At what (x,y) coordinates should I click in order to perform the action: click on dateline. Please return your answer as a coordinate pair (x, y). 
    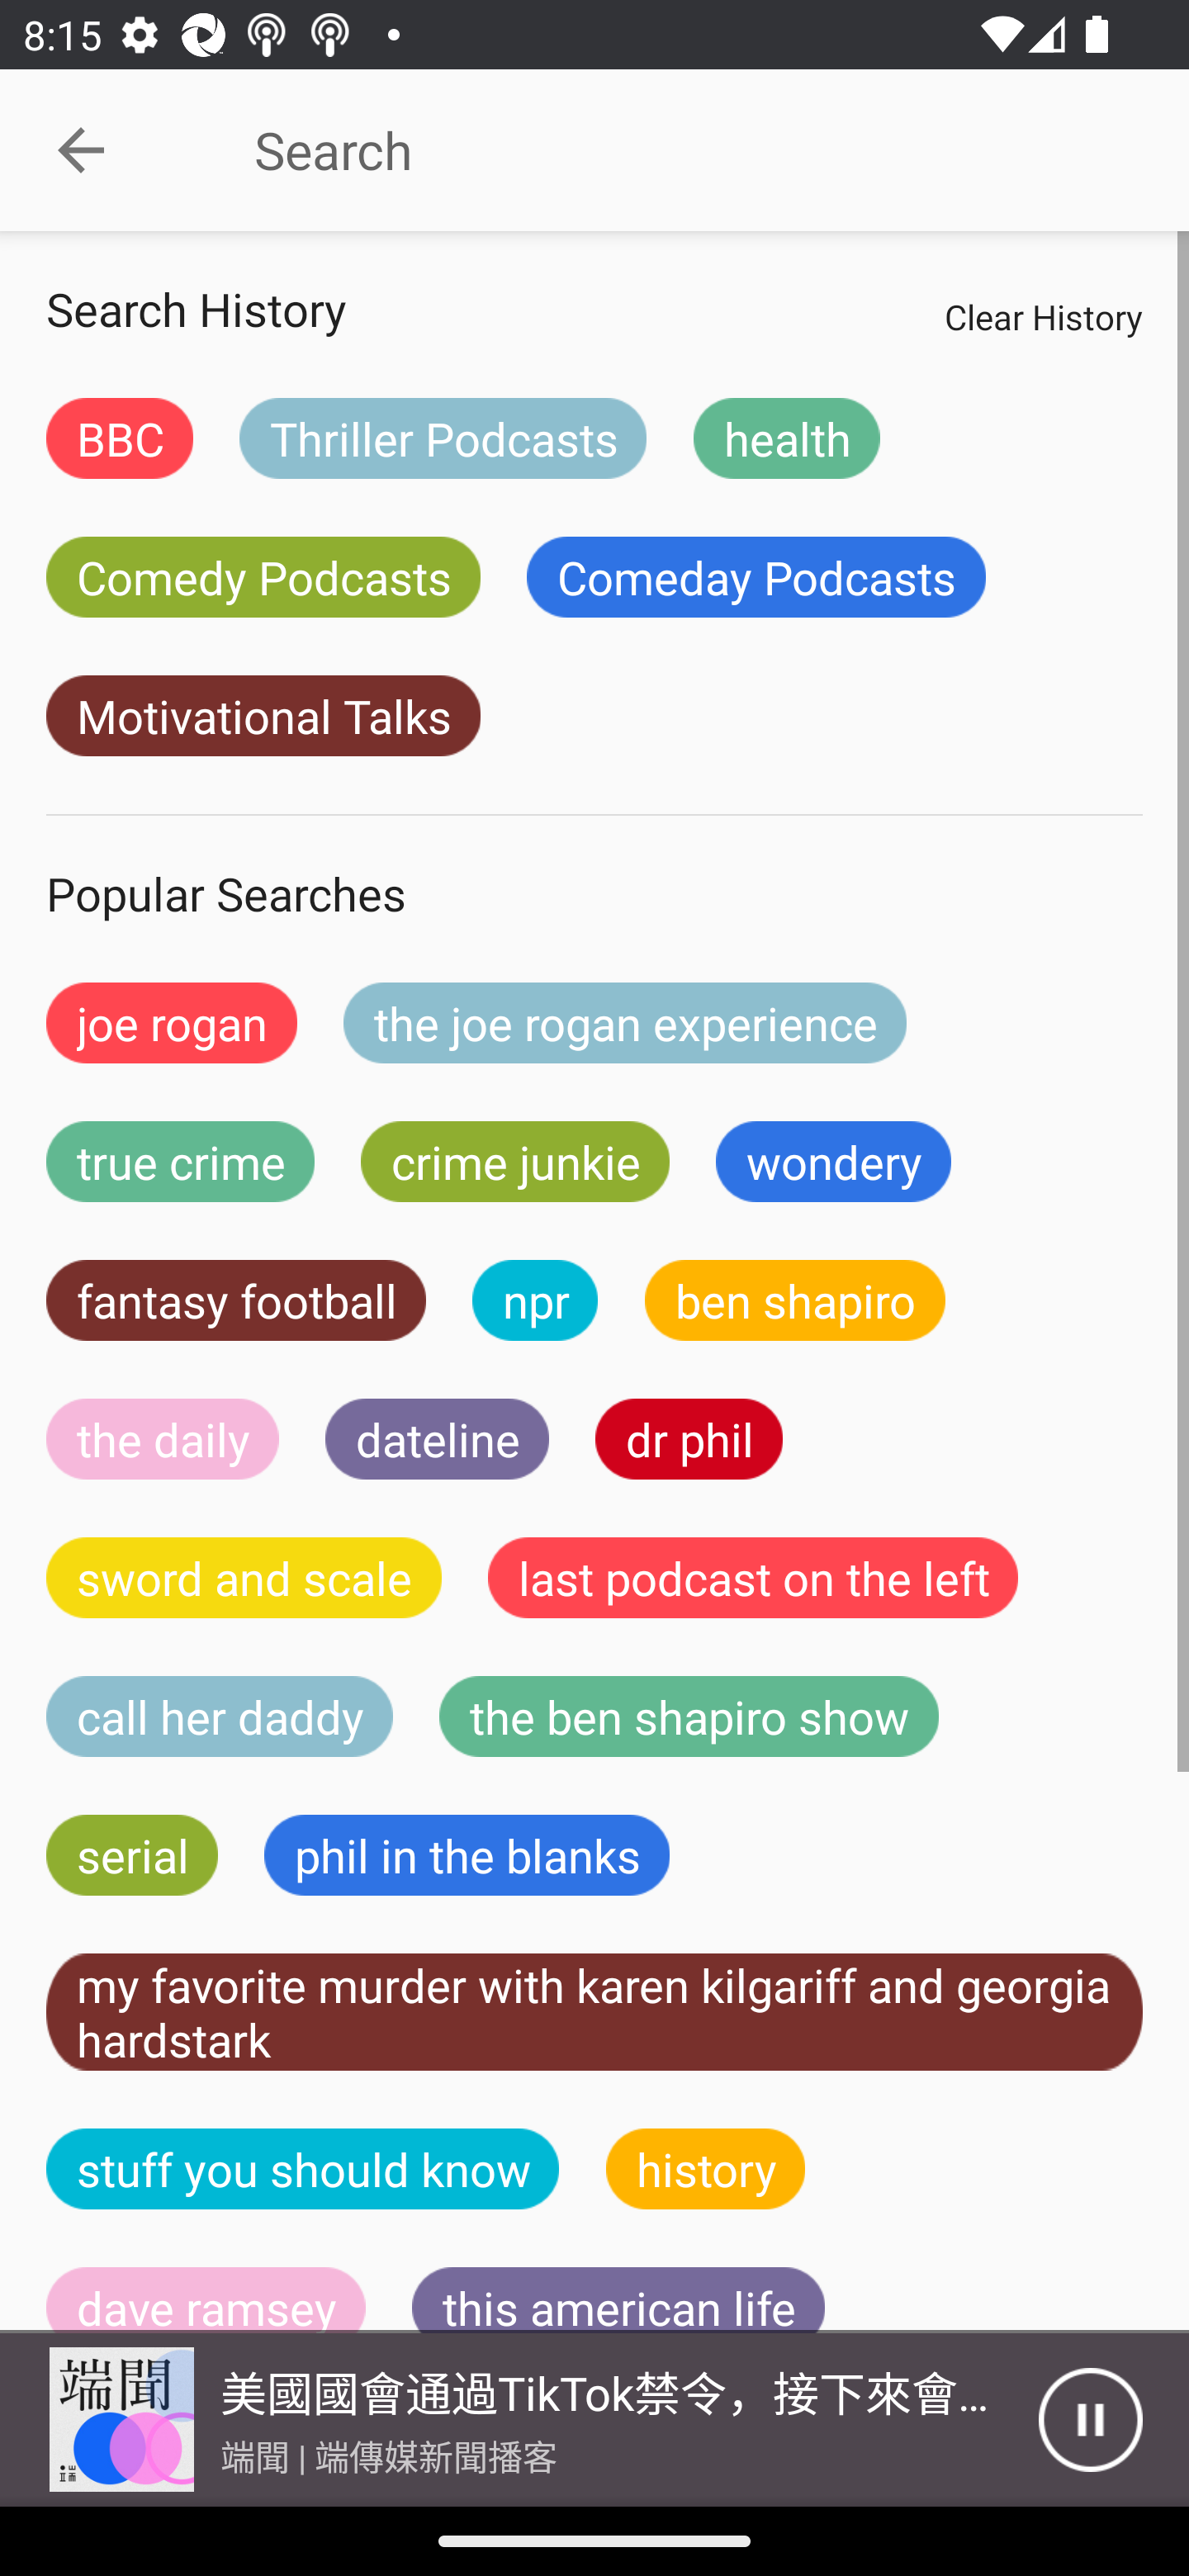
    Looking at the image, I should click on (438, 1438).